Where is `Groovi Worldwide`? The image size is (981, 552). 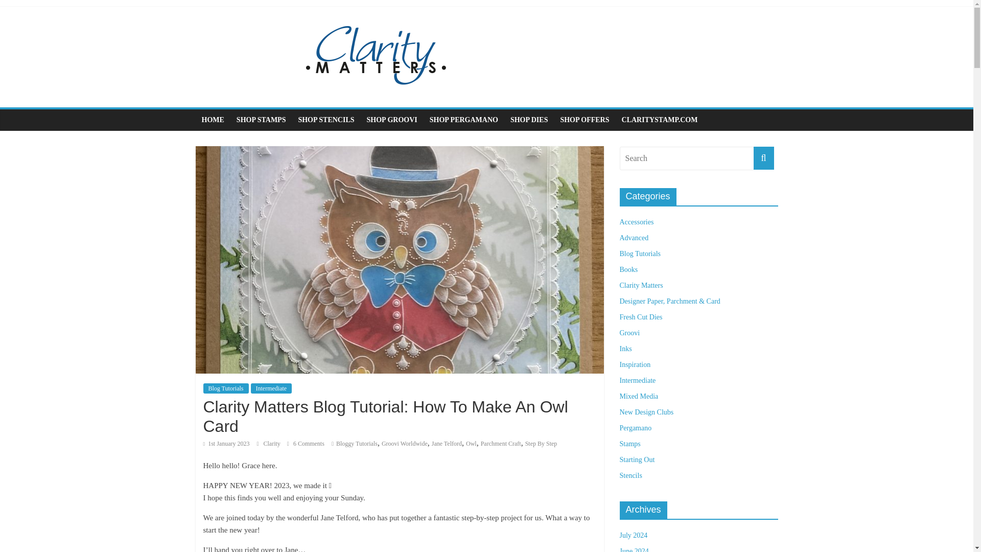 Groovi Worldwide is located at coordinates (405, 443).